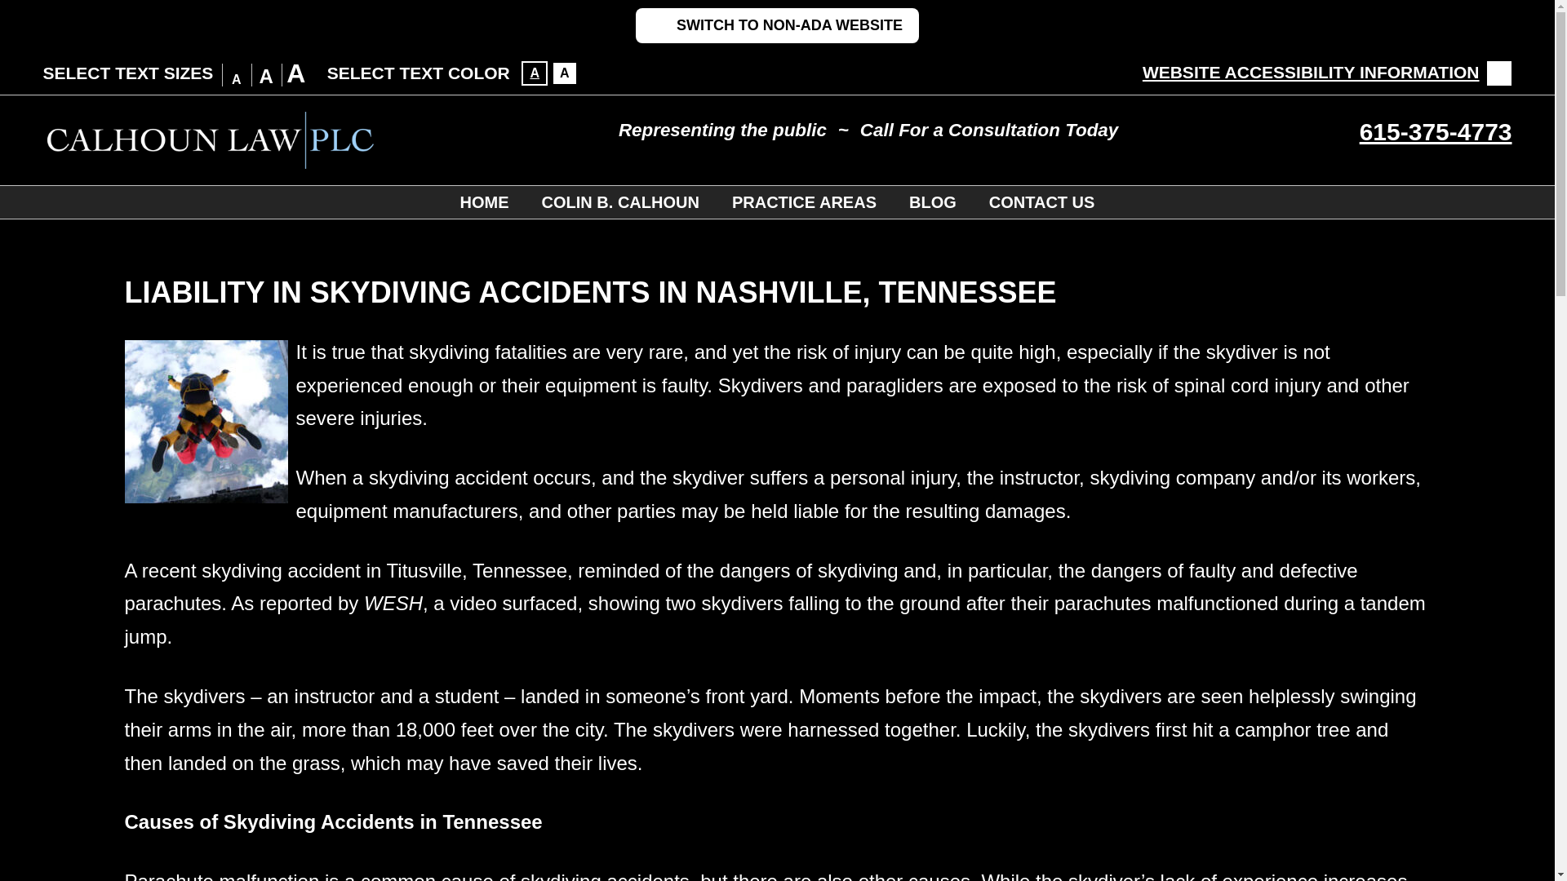 Image resolution: width=1567 pixels, height=881 pixels. Describe the element at coordinates (777, 24) in the screenshot. I see `SWITCH TO NON-ADA WEBSITE` at that location.